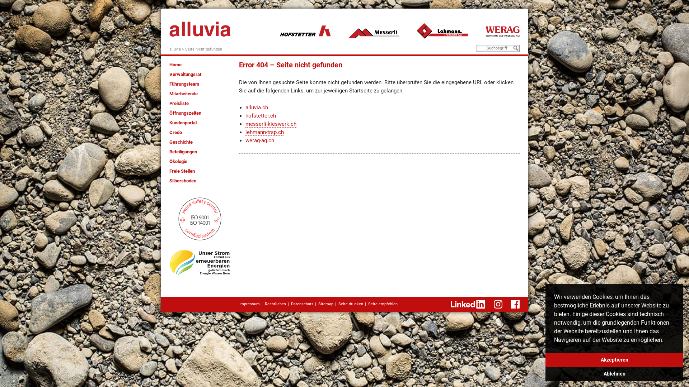 The image size is (689, 387). I want to click on  , so click(200, 27).